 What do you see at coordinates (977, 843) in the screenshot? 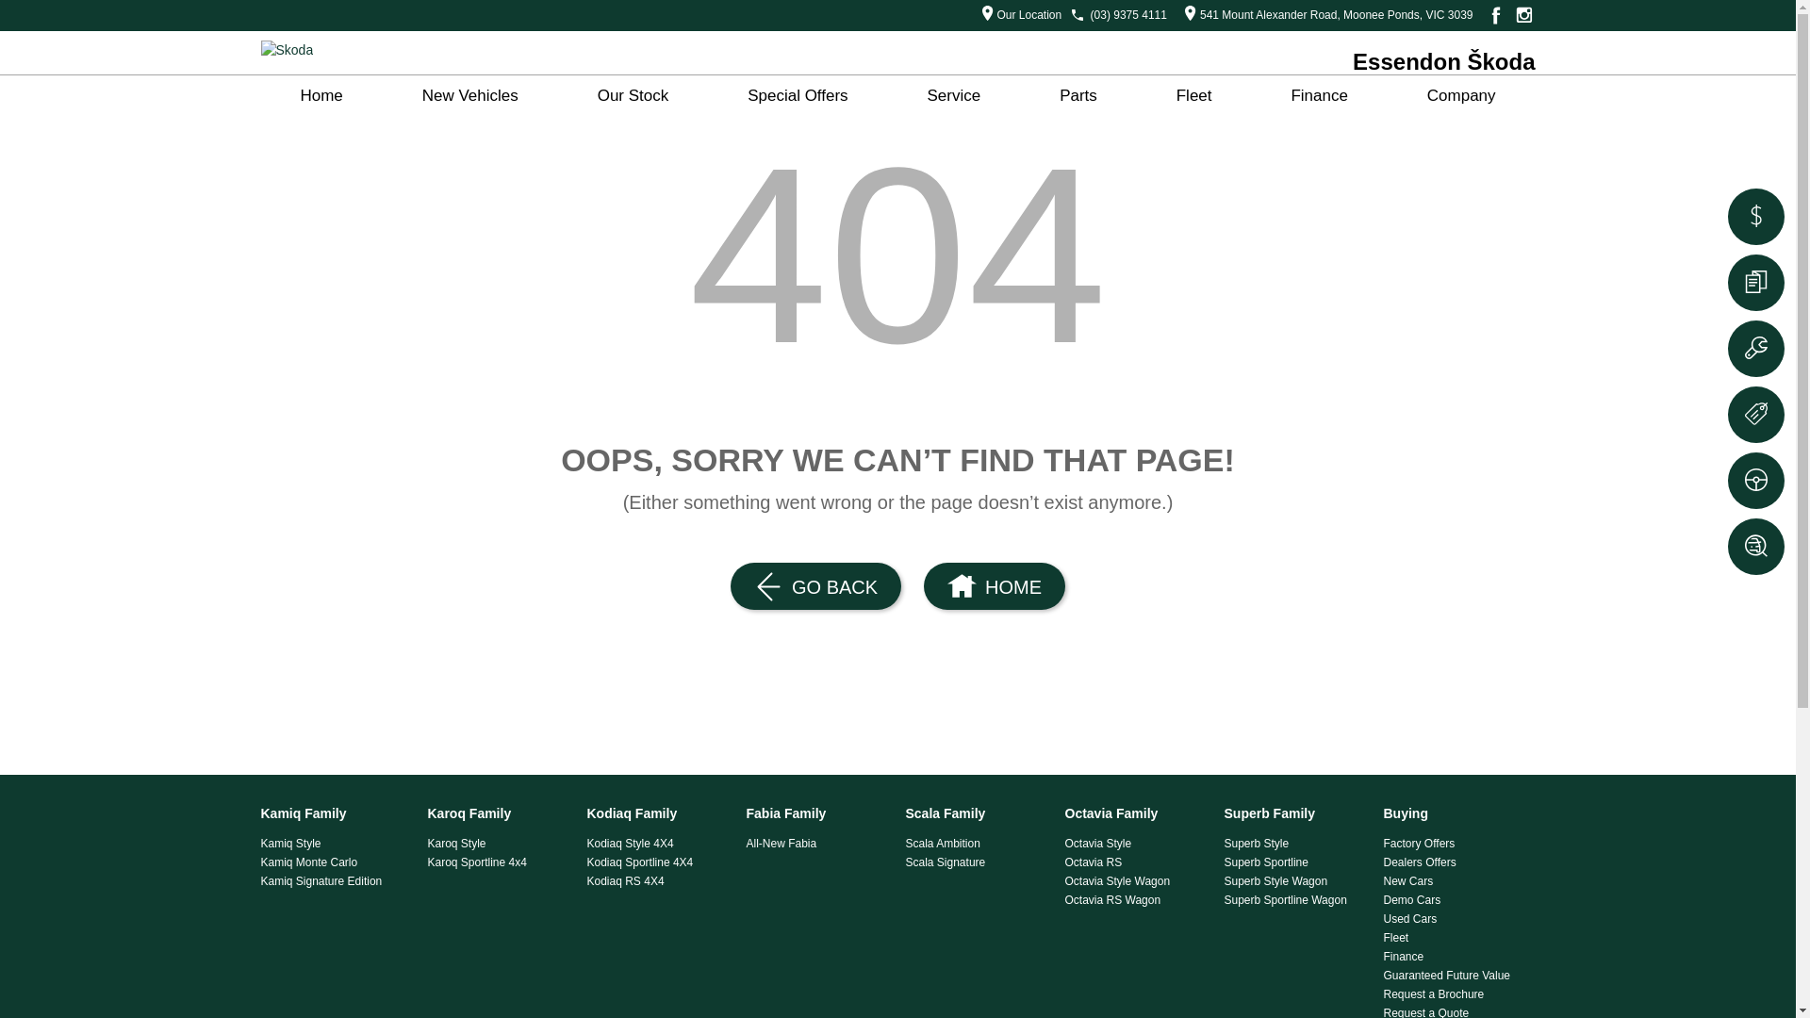
I see `Scala Ambition` at bounding box center [977, 843].